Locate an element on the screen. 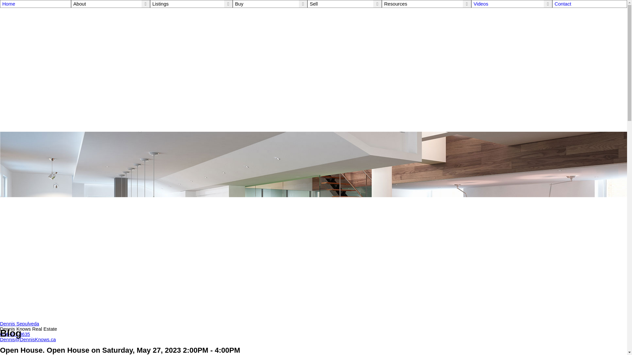 This screenshot has width=632, height=355. Dennis Sepulveda is located at coordinates (20, 323).